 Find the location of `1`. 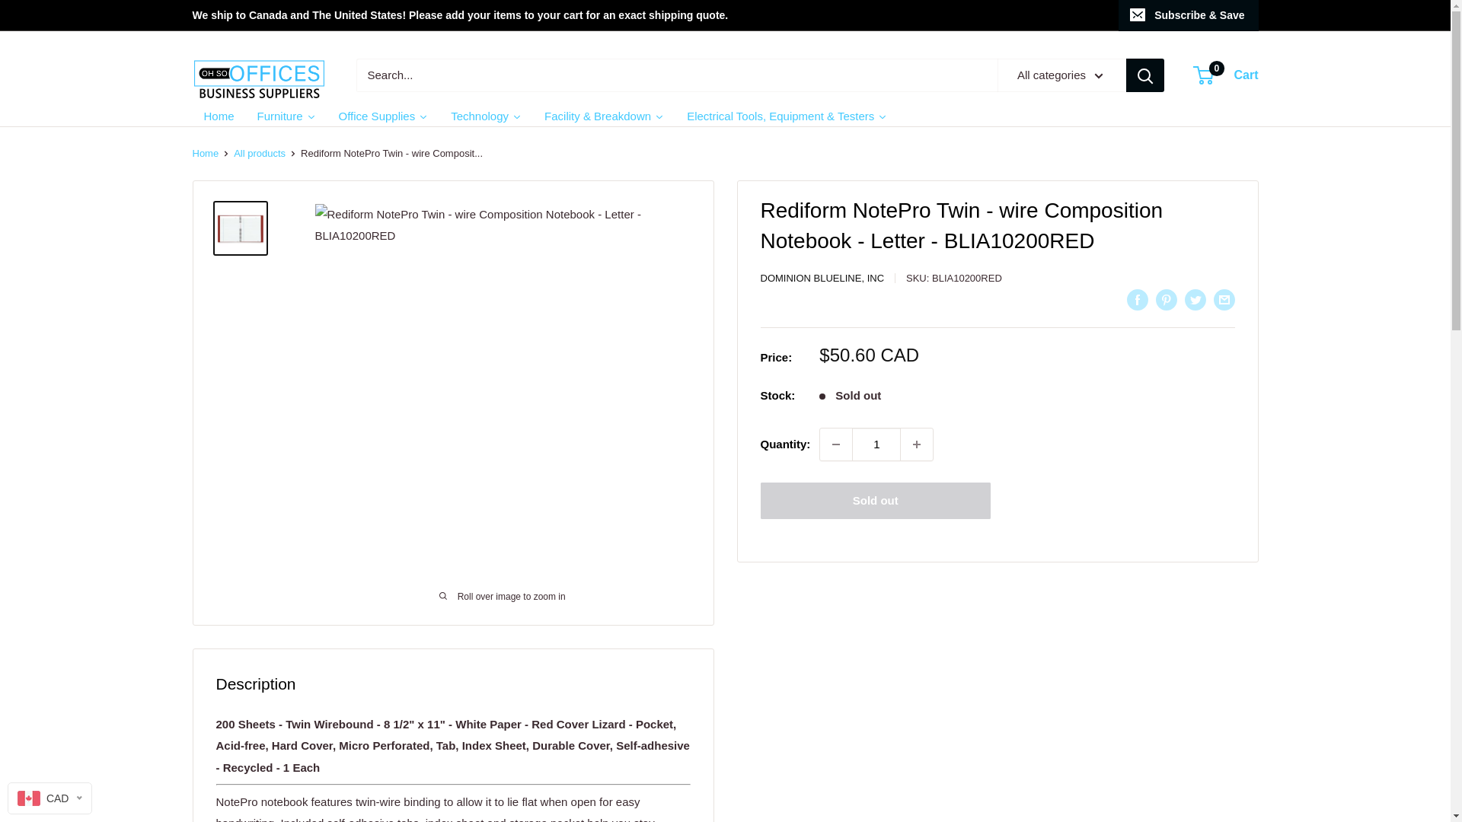

1 is located at coordinates (876, 444).